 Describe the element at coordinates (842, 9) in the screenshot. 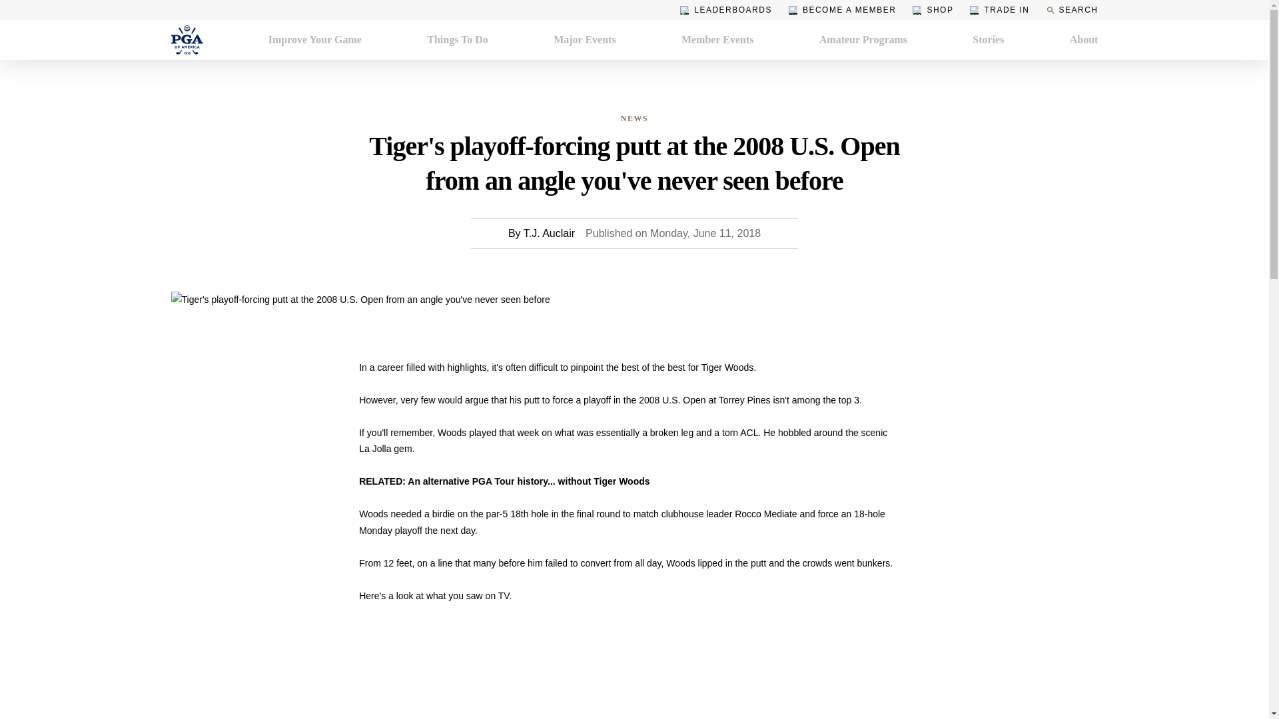

I see `BECOME A MEMBER` at that location.